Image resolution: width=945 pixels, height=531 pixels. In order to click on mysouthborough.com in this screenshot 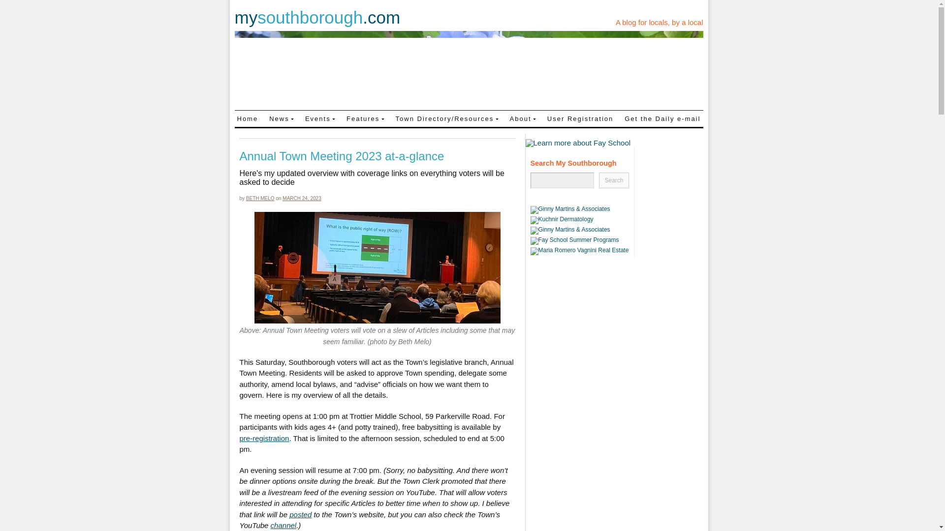, I will do `click(317, 18)`.